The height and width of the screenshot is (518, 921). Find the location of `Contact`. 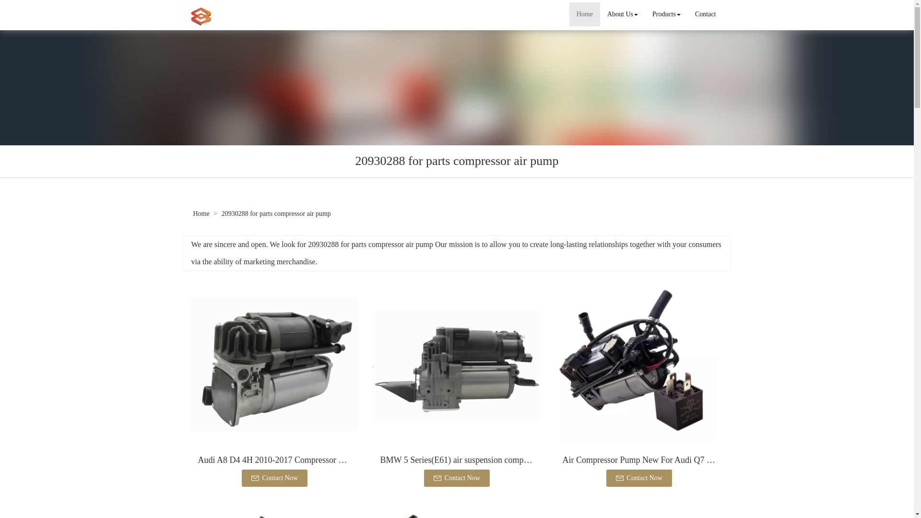

Contact is located at coordinates (705, 14).